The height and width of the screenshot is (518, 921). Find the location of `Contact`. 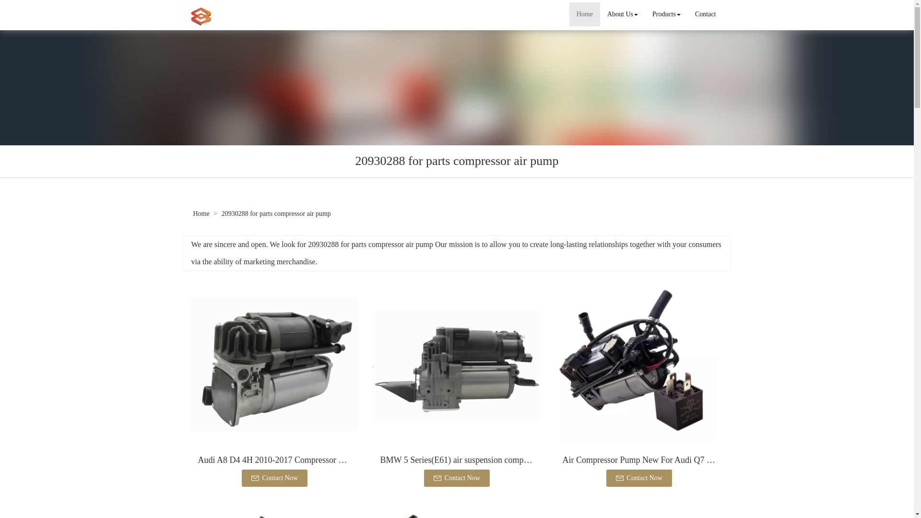

Contact is located at coordinates (705, 14).